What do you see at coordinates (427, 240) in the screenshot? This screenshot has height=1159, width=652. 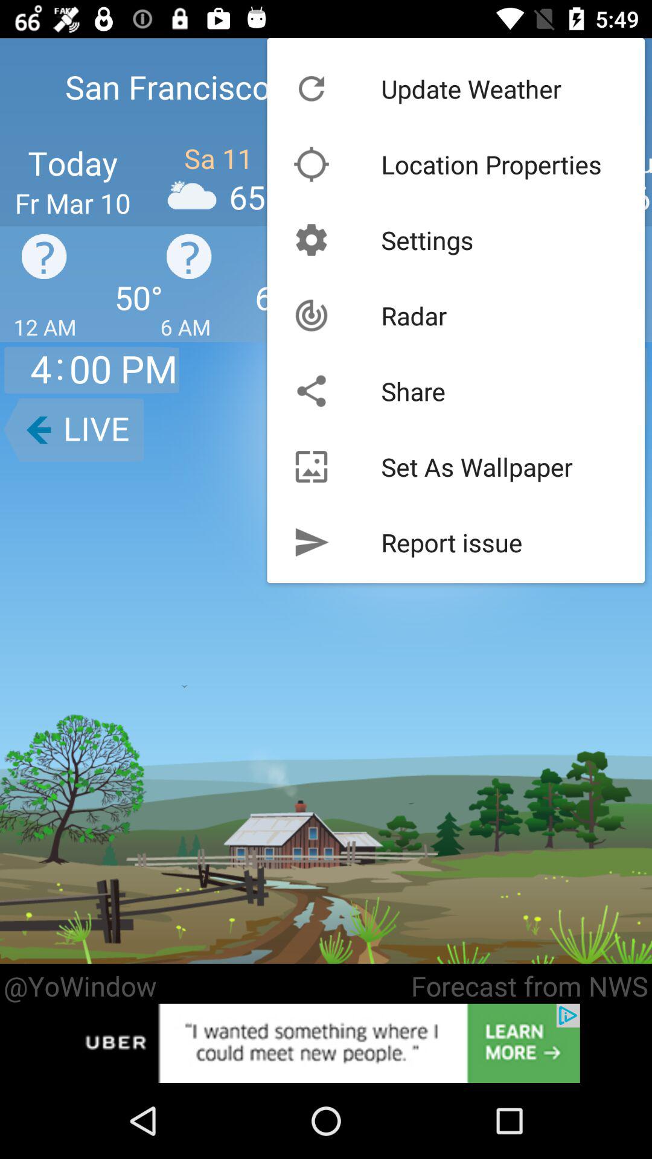 I see `press the settings icon` at bounding box center [427, 240].